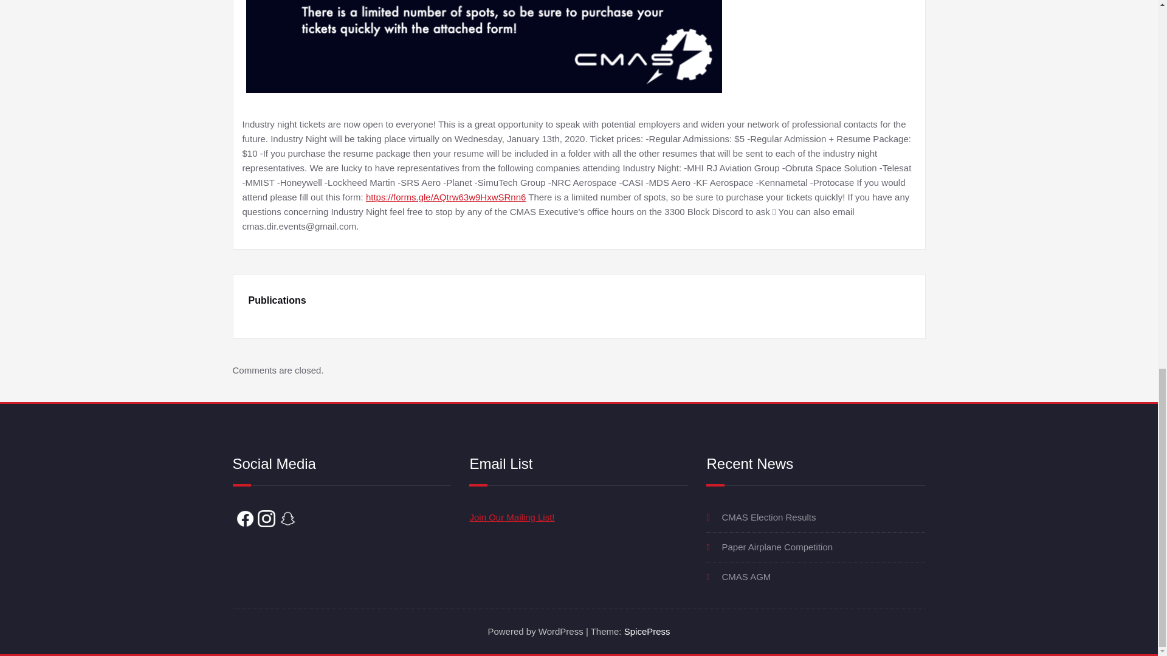  I want to click on Join Our Mailing List!, so click(512, 516).